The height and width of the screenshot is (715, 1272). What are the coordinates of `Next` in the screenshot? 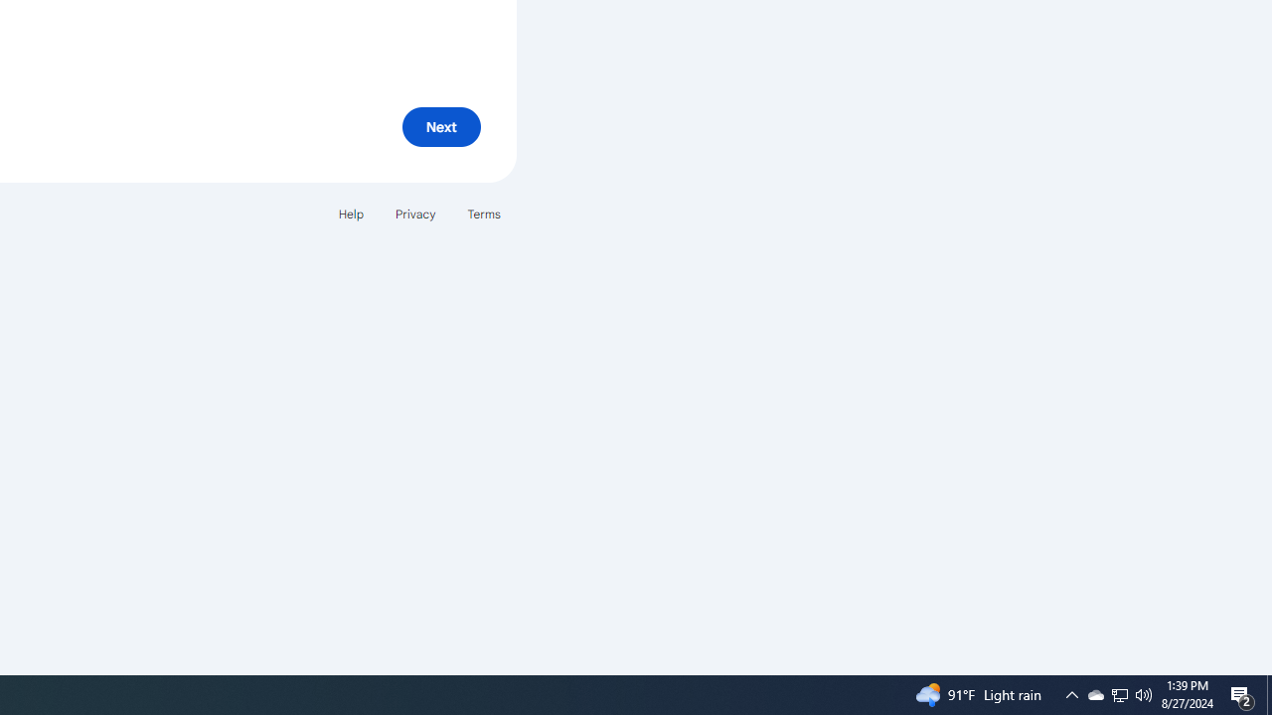 It's located at (441, 127).